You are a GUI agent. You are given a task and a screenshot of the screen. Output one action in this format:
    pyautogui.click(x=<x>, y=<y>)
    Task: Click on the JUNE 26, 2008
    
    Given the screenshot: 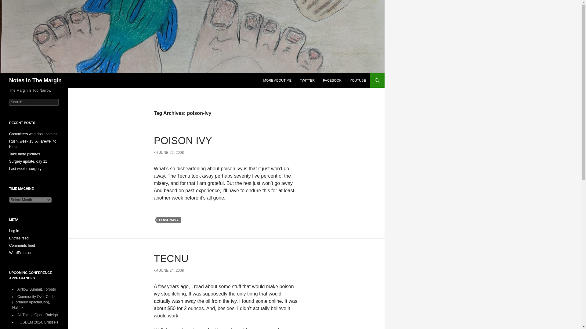 What is the action you would take?
    pyautogui.click(x=168, y=152)
    